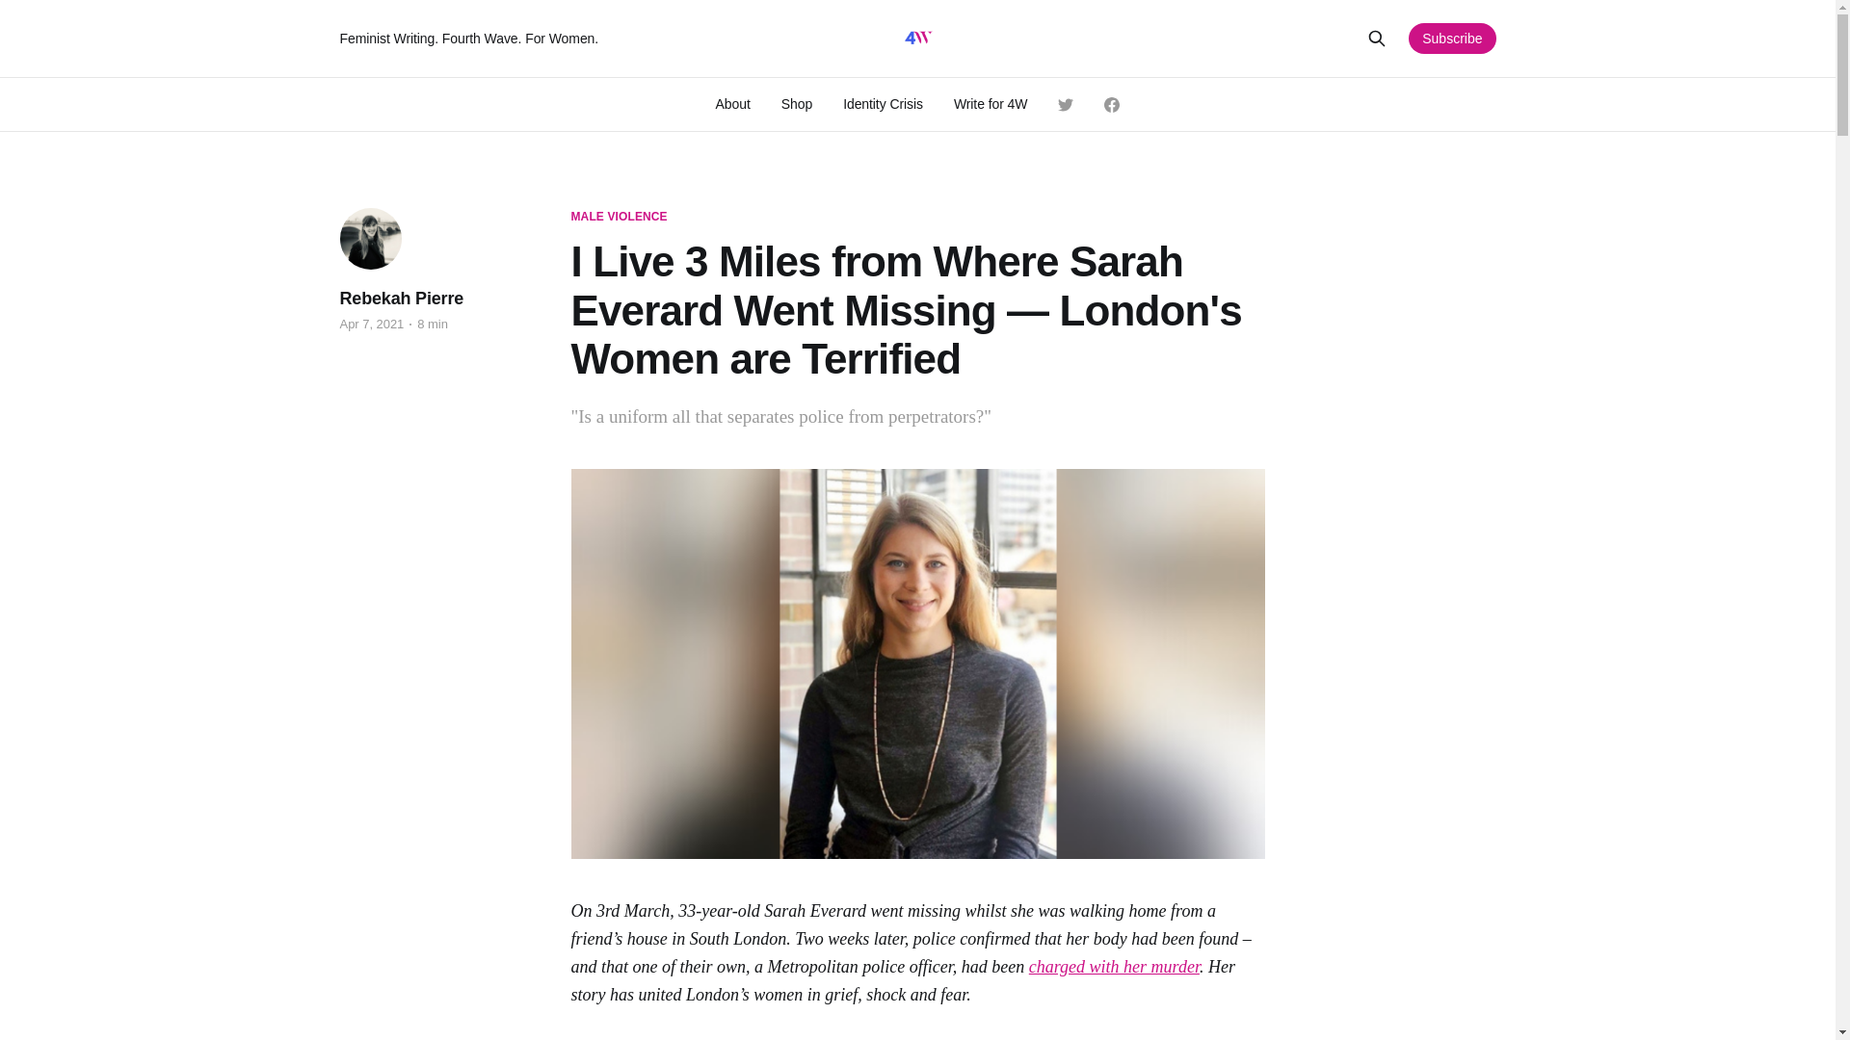  I want to click on Subscribe, so click(1451, 39).